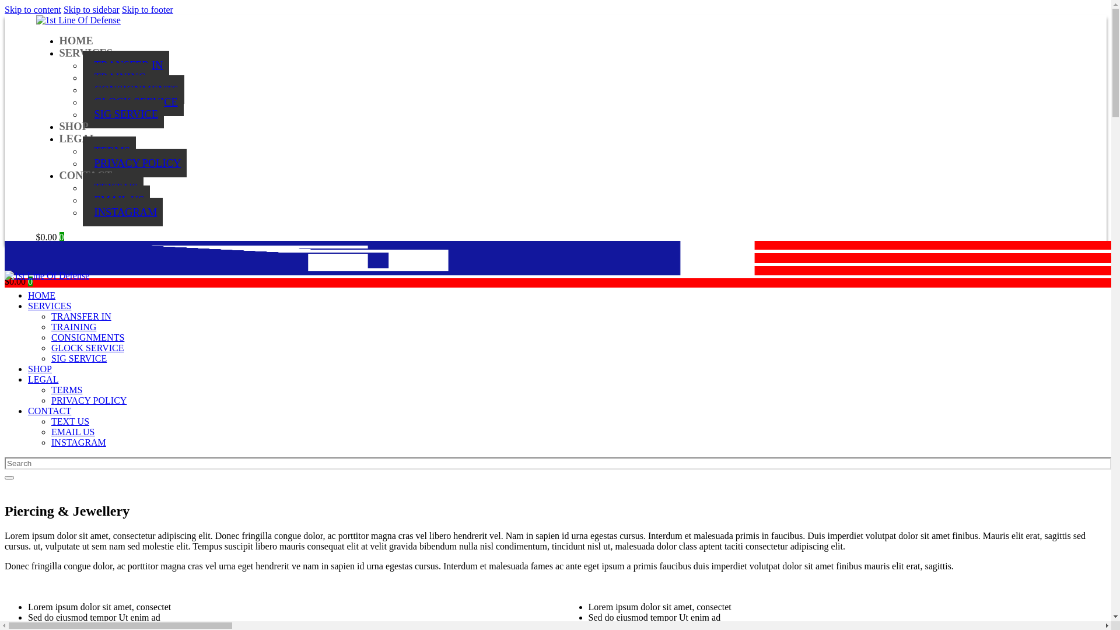  I want to click on Skip to footer, so click(148, 9).